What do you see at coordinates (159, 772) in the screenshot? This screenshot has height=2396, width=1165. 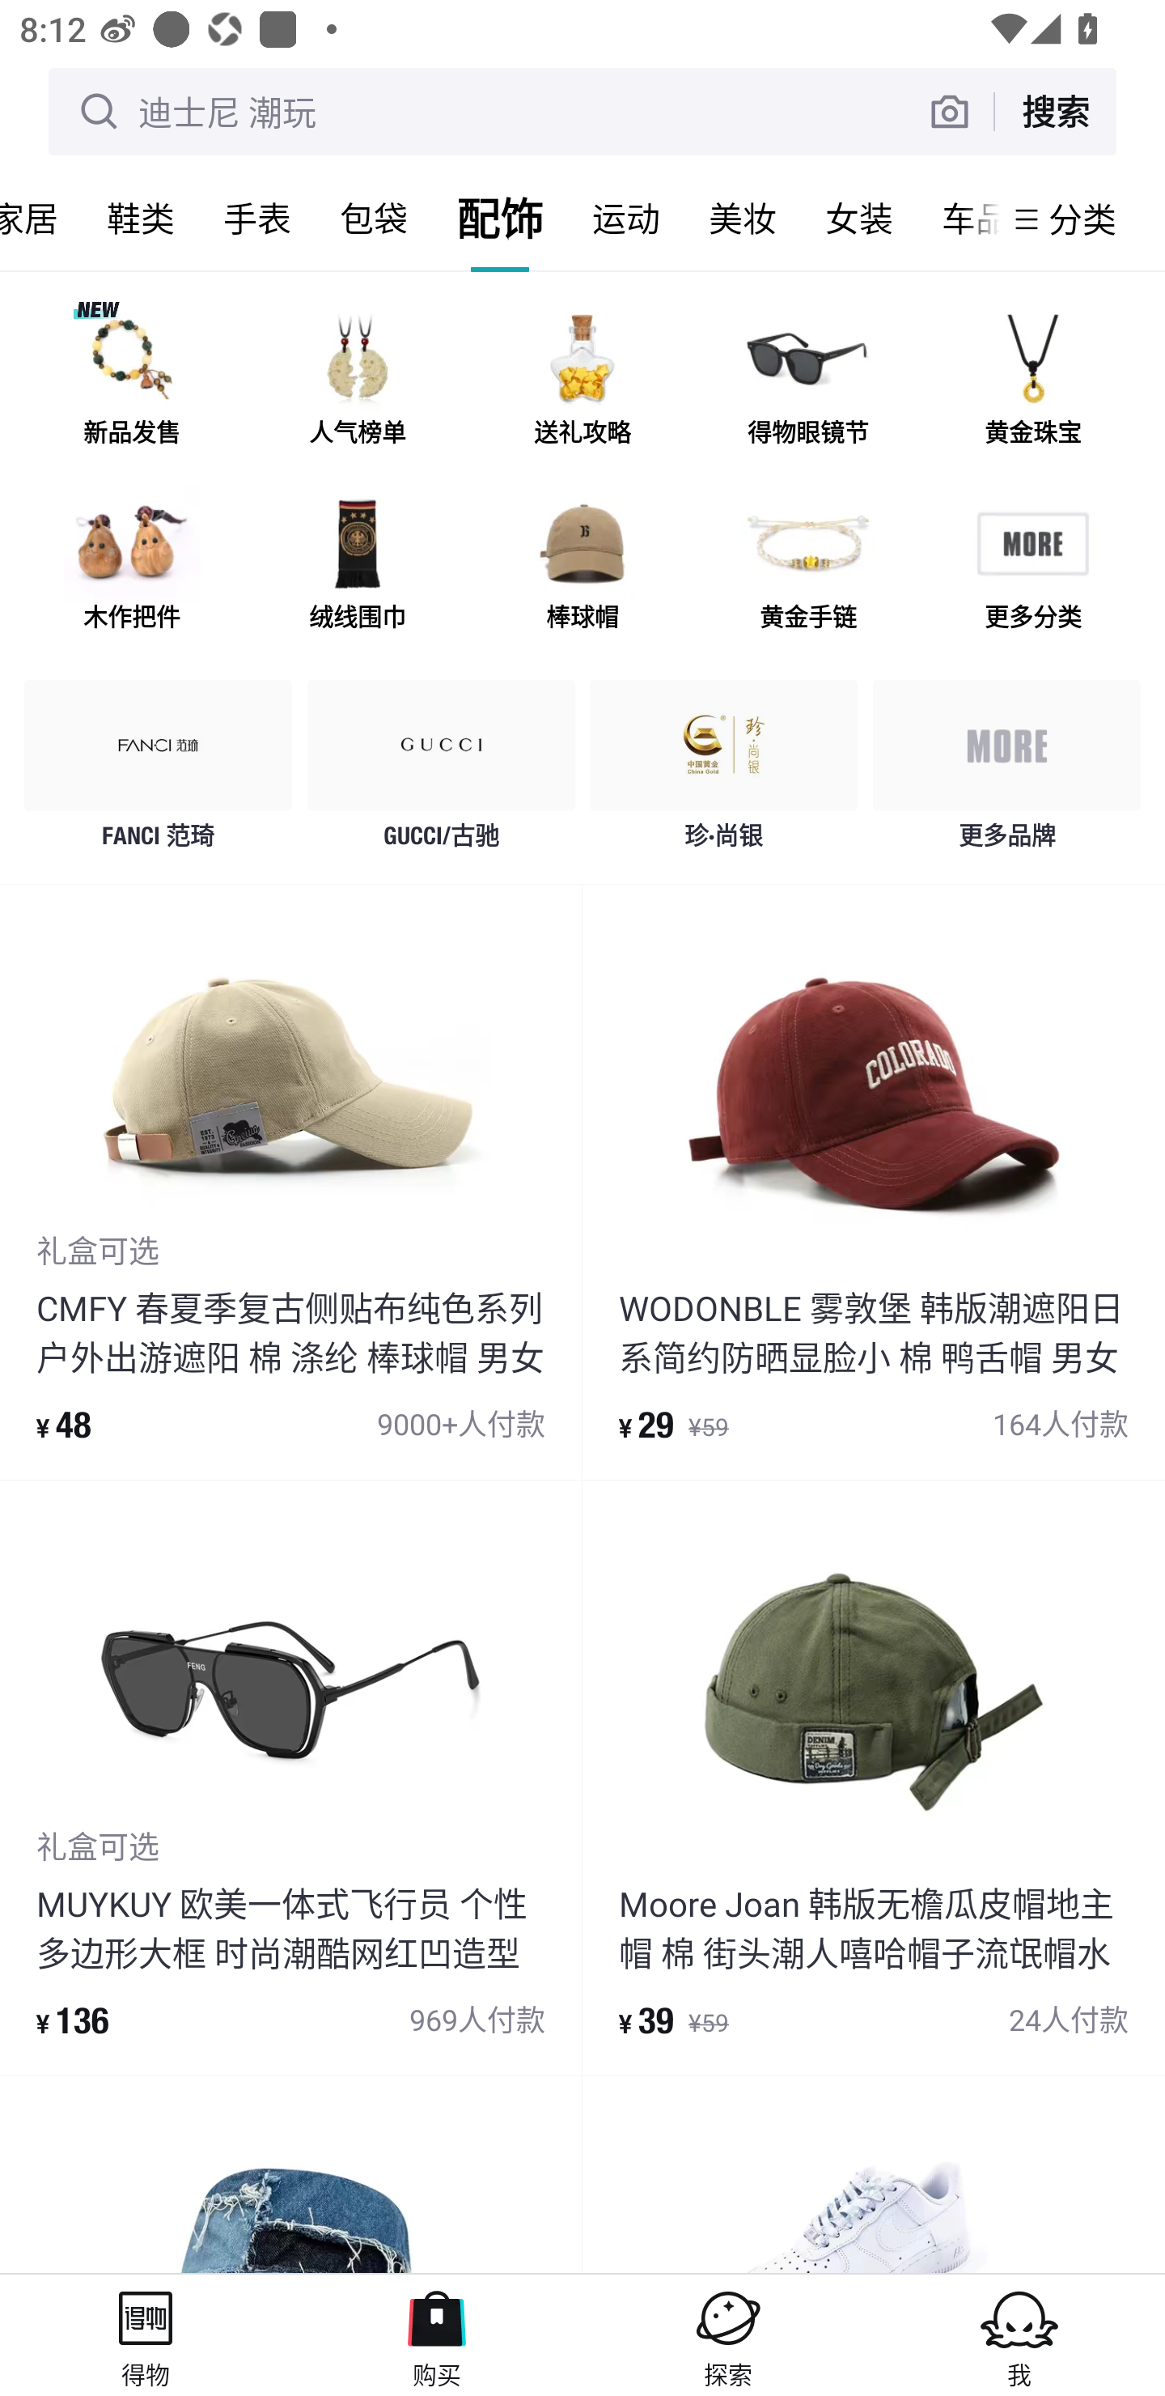 I see `FANCI 范琦` at bounding box center [159, 772].